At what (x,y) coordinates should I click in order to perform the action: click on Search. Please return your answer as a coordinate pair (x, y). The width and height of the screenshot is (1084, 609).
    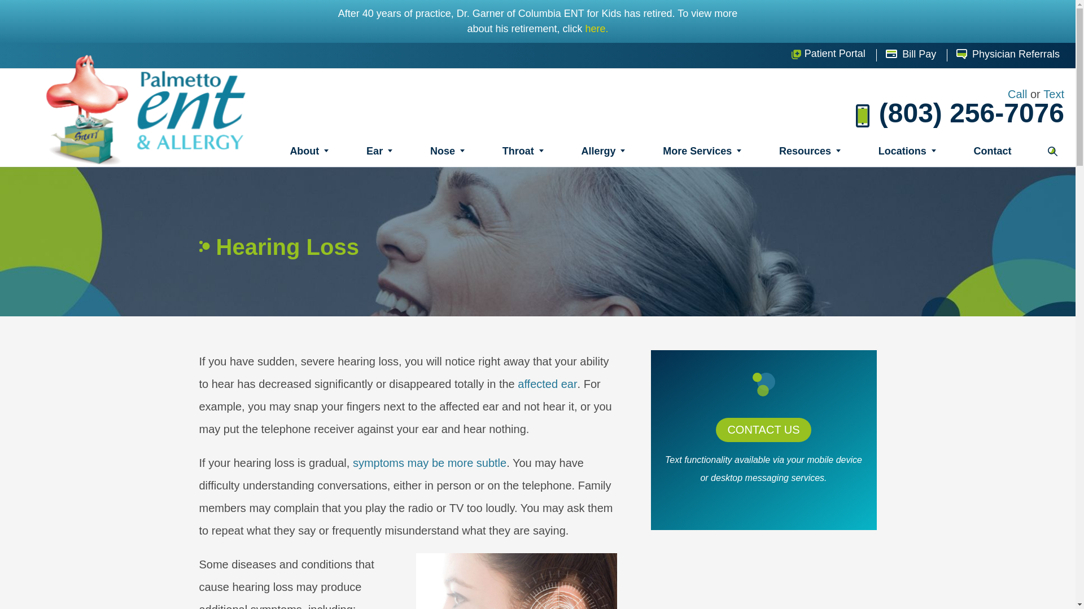
    Looking at the image, I should click on (1052, 151).